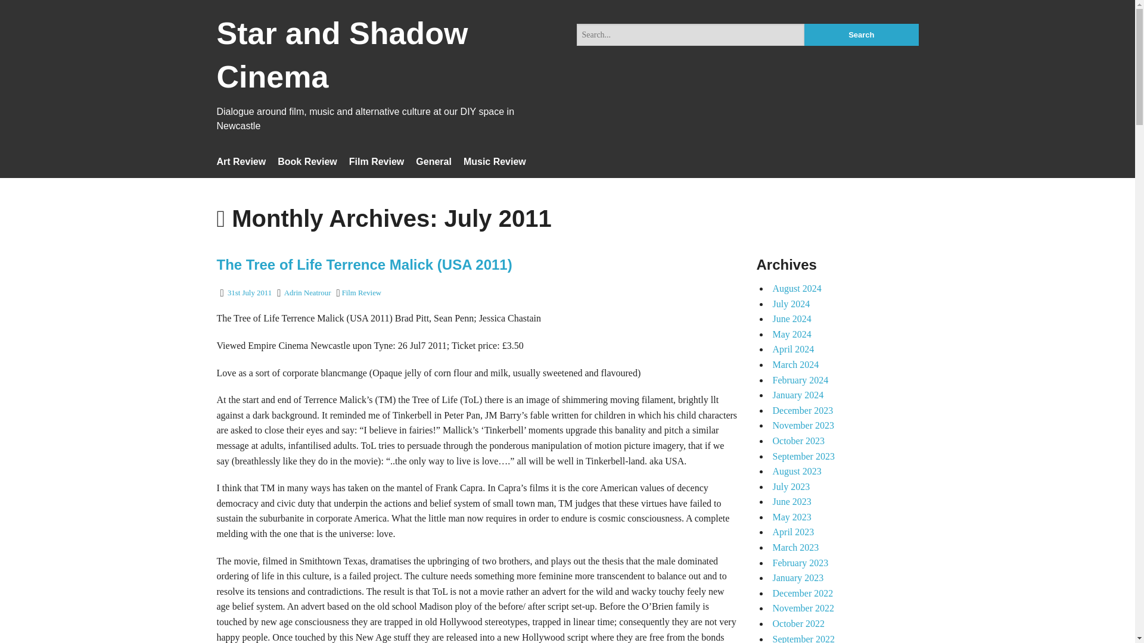  I want to click on Search, so click(861, 35).